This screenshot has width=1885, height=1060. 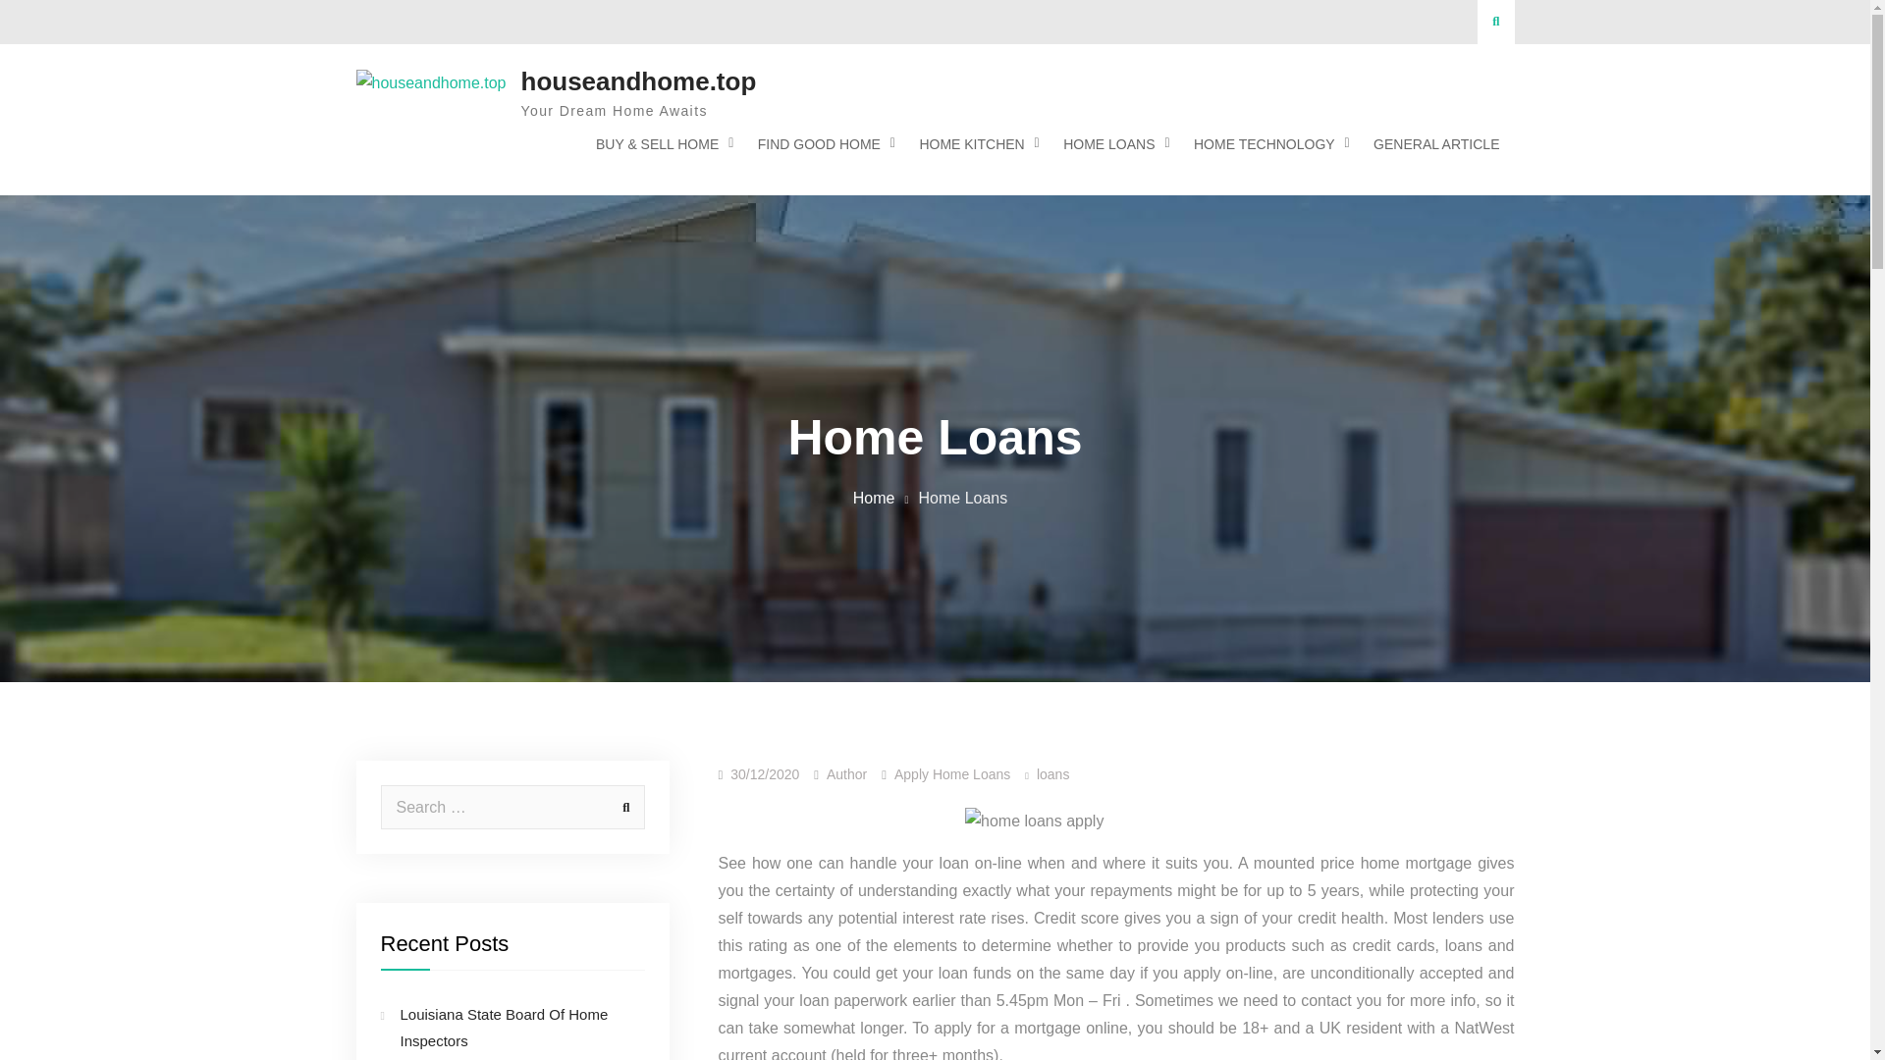 What do you see at coordinates (637, 81) in the screenshot?
I see `houseandhome.top` at bounding box center [637, 81].